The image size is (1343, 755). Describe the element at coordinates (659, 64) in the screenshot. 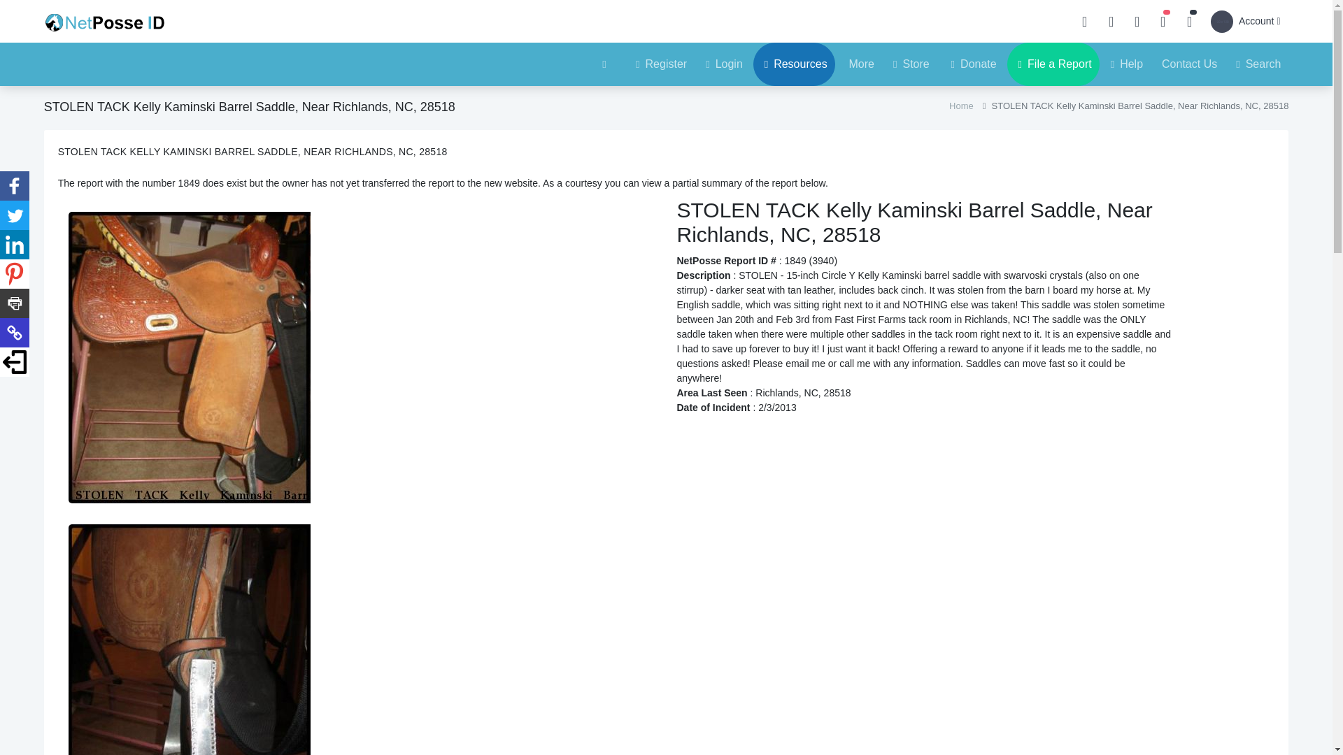

I see `Register` at that location.